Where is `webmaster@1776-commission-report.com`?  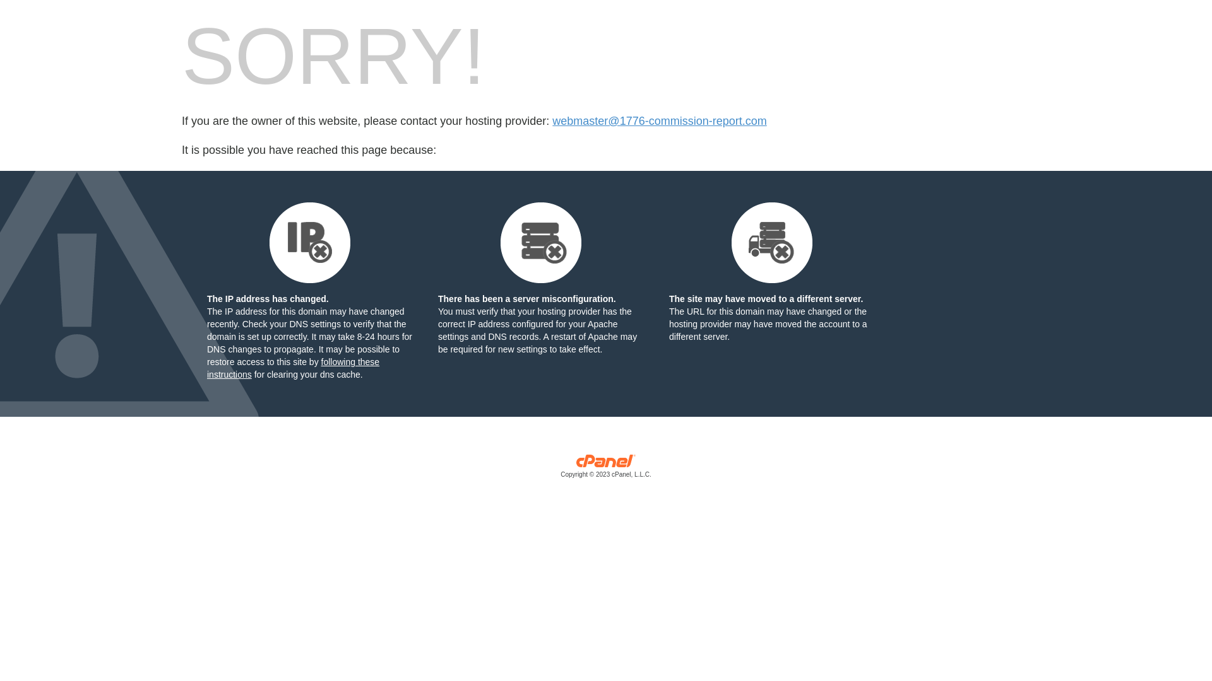 webmaster@1776-commission-report.com is located at coordinates (659, 121).